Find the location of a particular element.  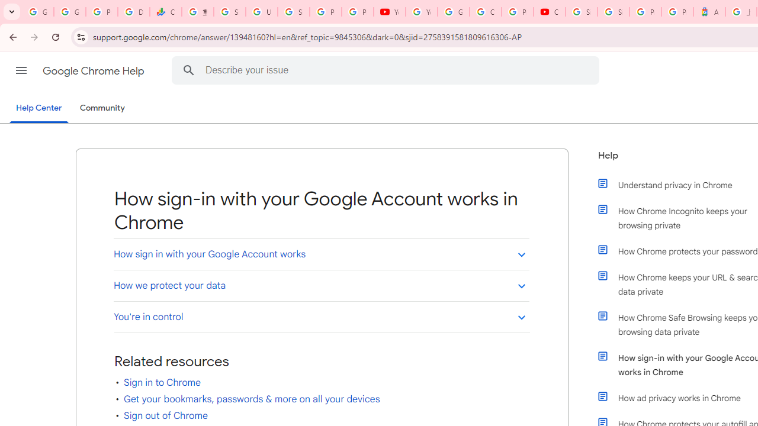

Sign out of Chrome is located at coordinates (165, 415).